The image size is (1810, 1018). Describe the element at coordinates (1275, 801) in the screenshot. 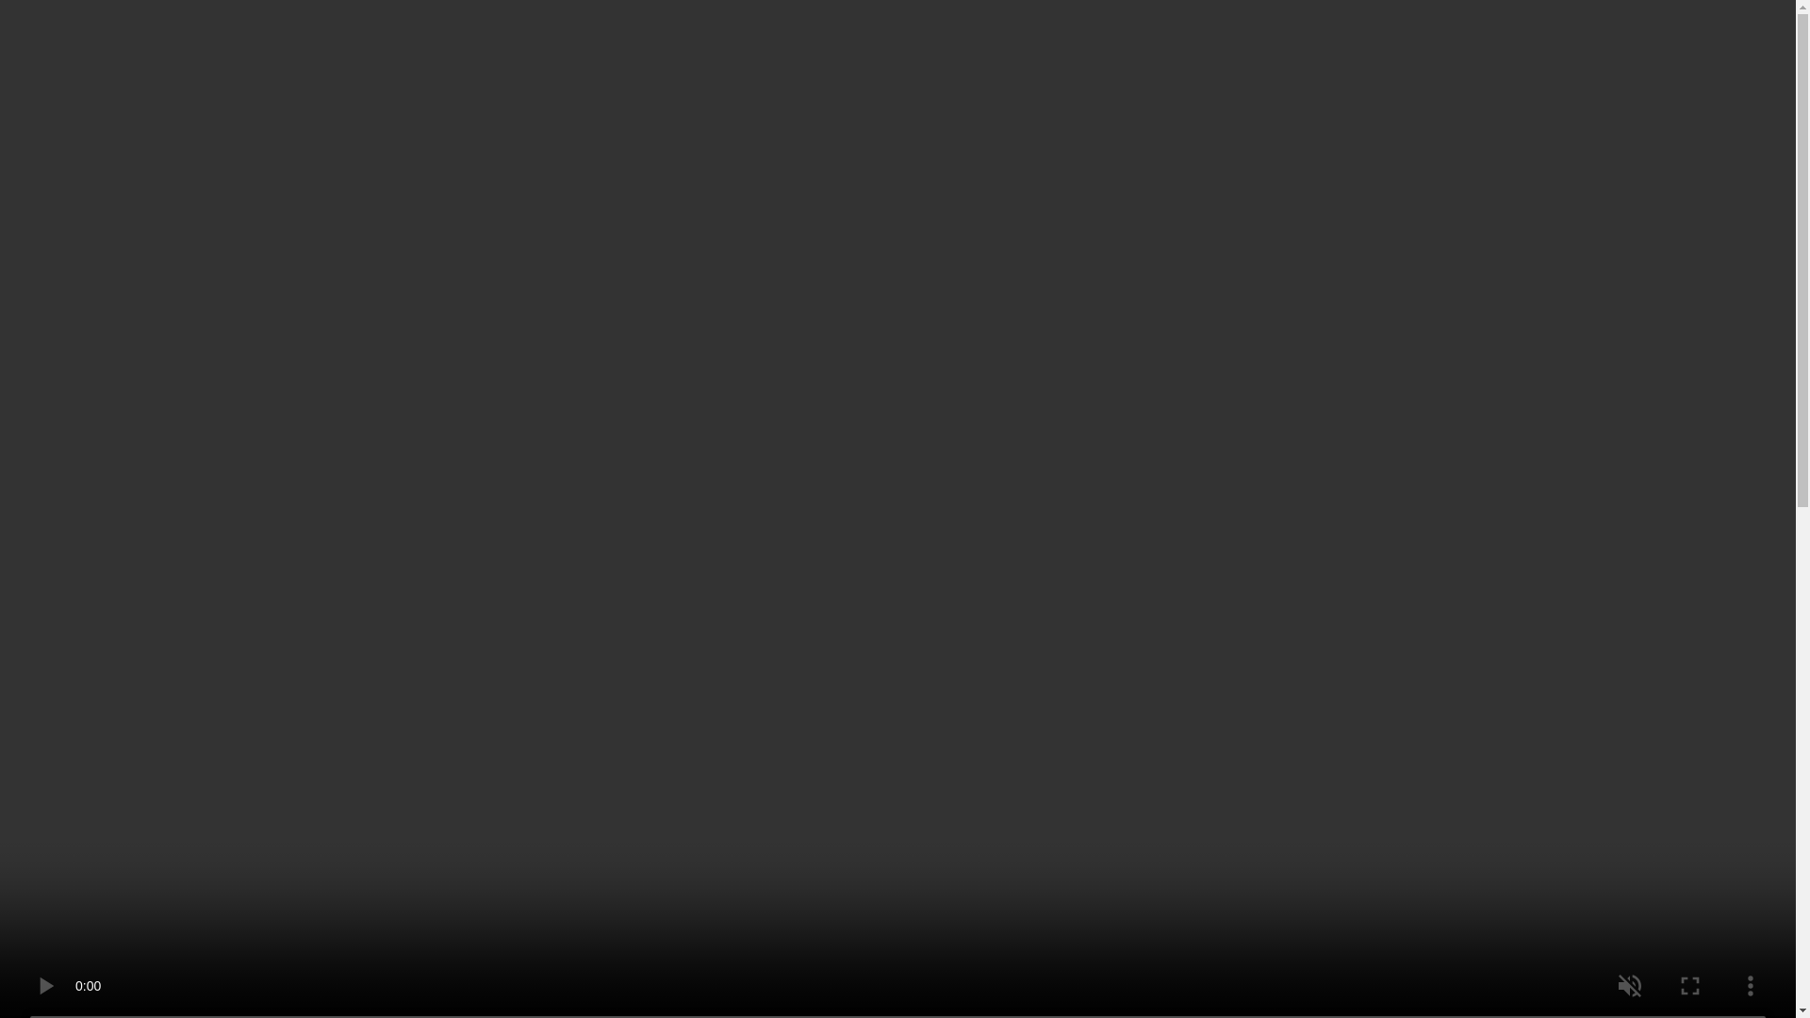

I see `Customer Reviews` at that location.